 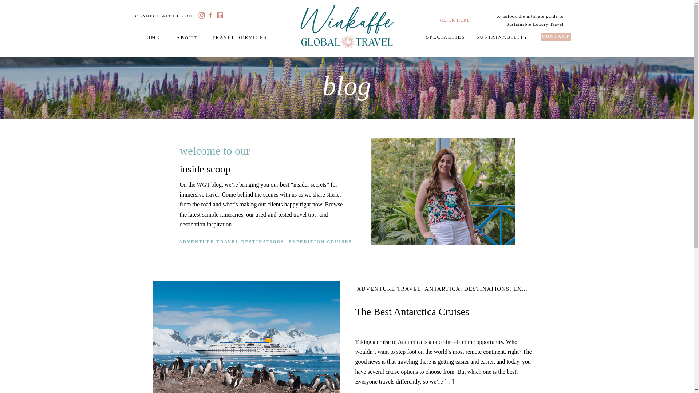 I want to click on CONNECT WITH US ON:, so click(x=165, y=15).